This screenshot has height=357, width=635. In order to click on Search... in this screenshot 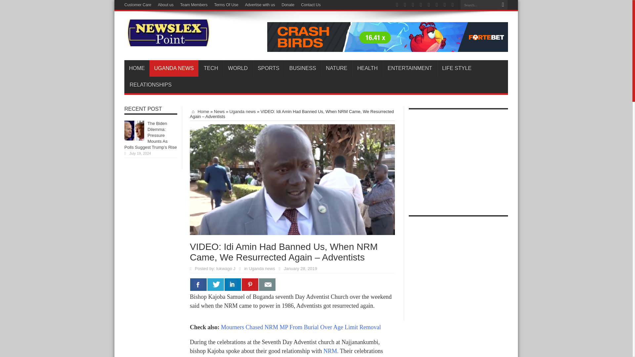, I will do `click(479, 5)`.